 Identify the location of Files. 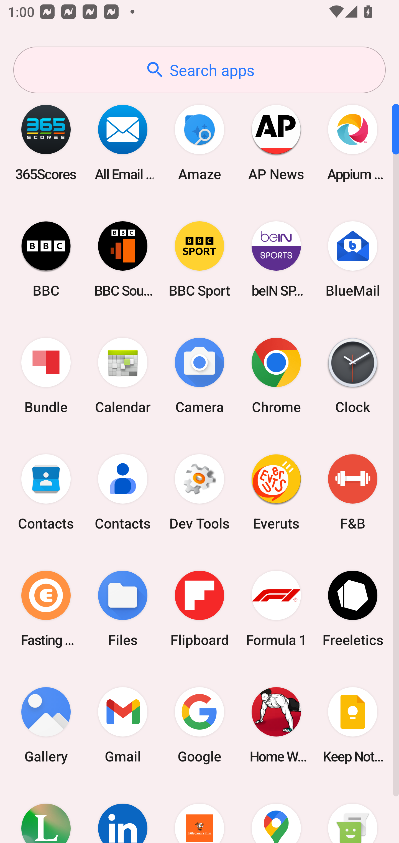
(123, 608).